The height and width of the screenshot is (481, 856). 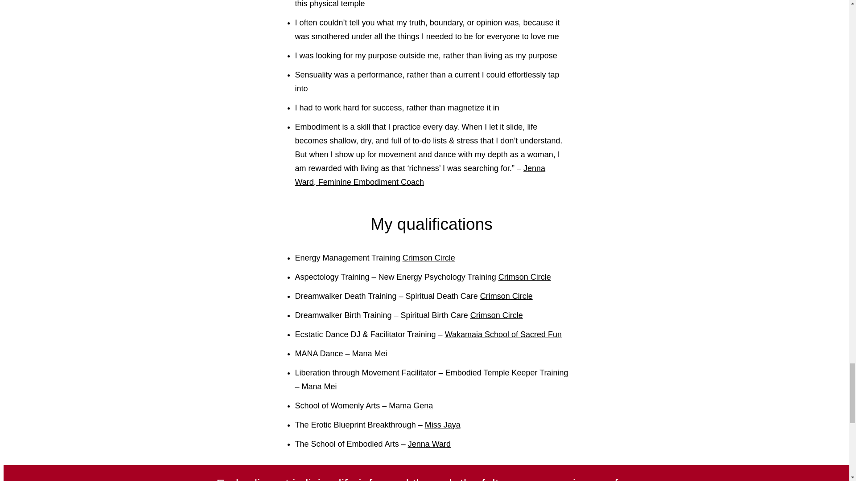 What do you see at coordinates (429, 444) in the screenshot?
I see `Jenna Ward` at bounding box center [429, 444].